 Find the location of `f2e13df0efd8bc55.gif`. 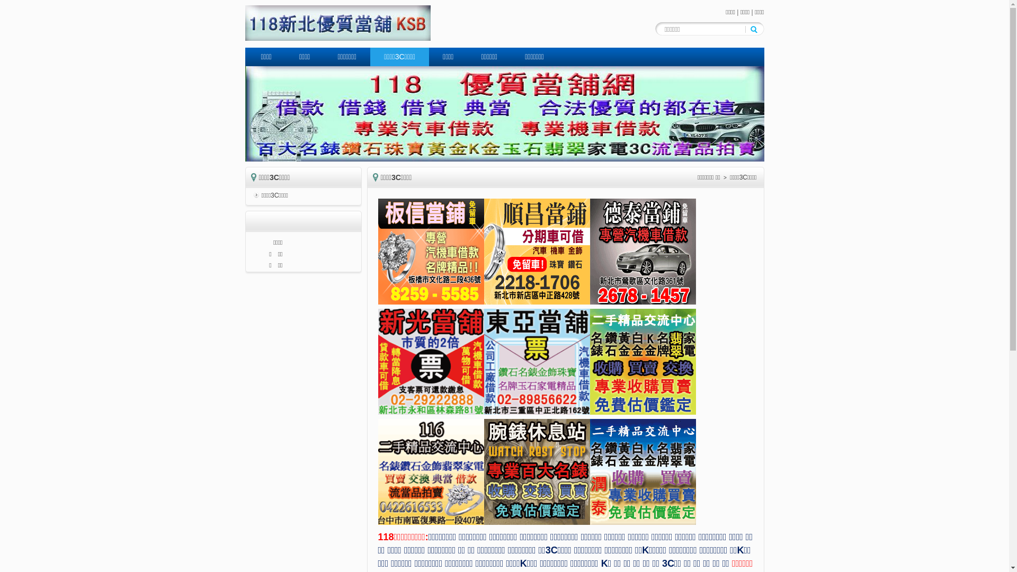

f2e13df0efd8bc55.gif is located at coordinates (537, 362).